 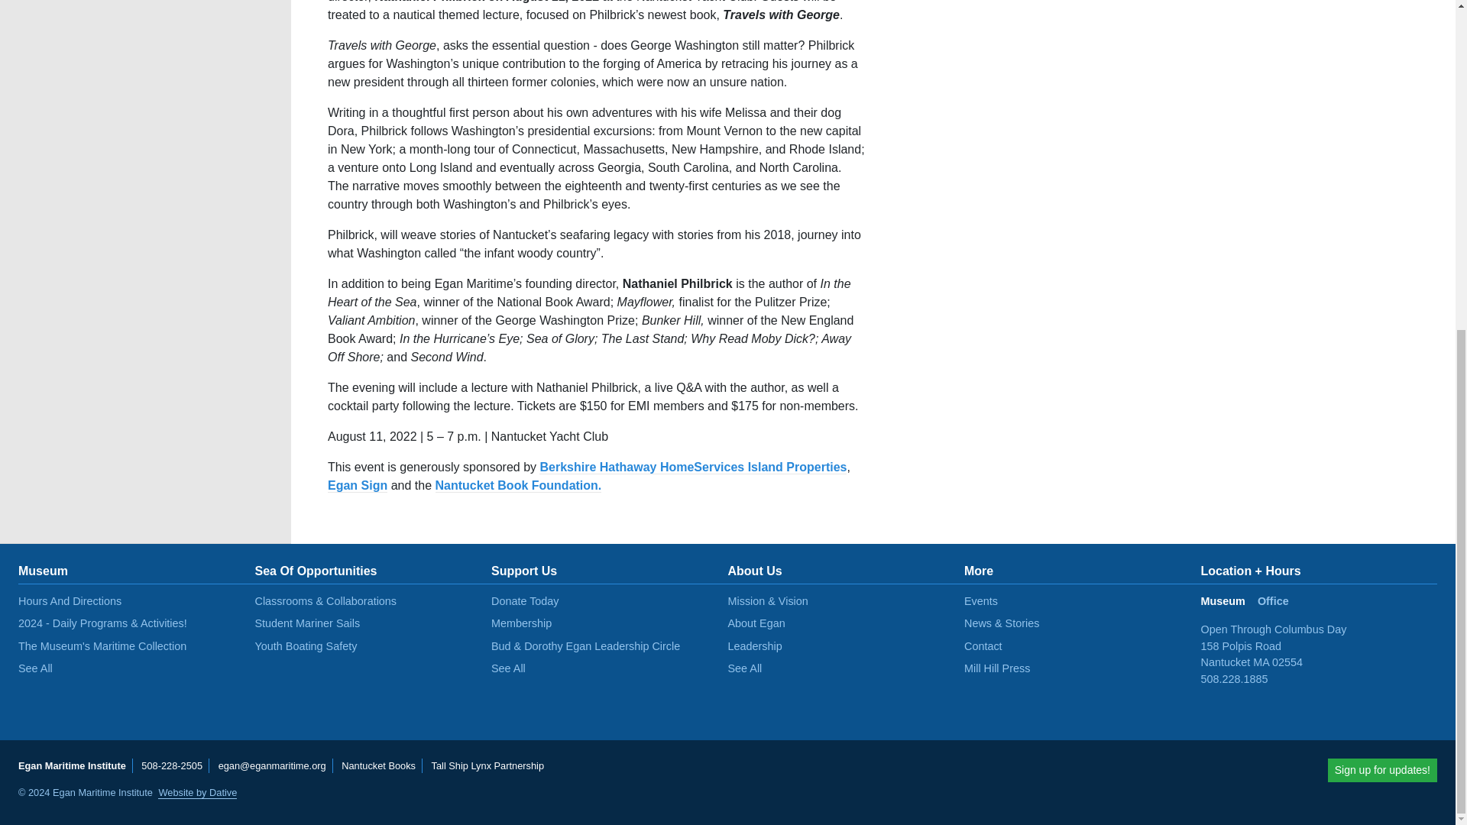 What do you see at coordinates (306, 646) in the screenshot?
I see `Youth Boating Safety` at bounding box center [306, 646].